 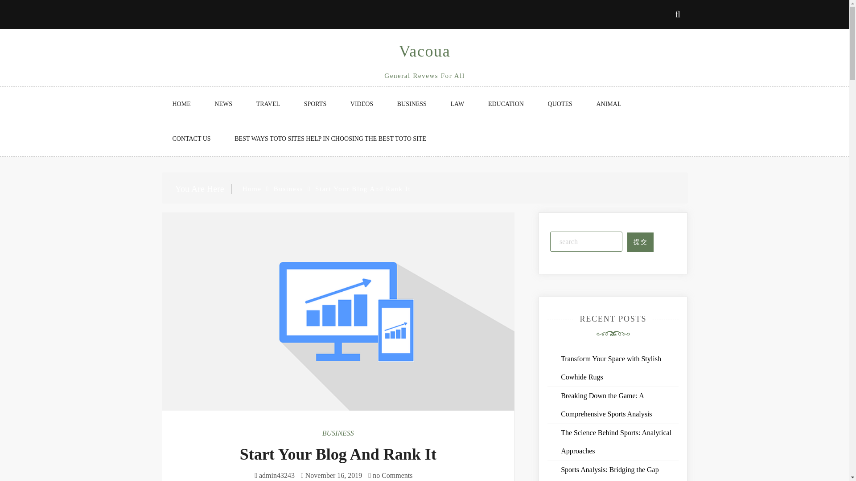 I want to click on SPORTS, so click(x=315, y=104).